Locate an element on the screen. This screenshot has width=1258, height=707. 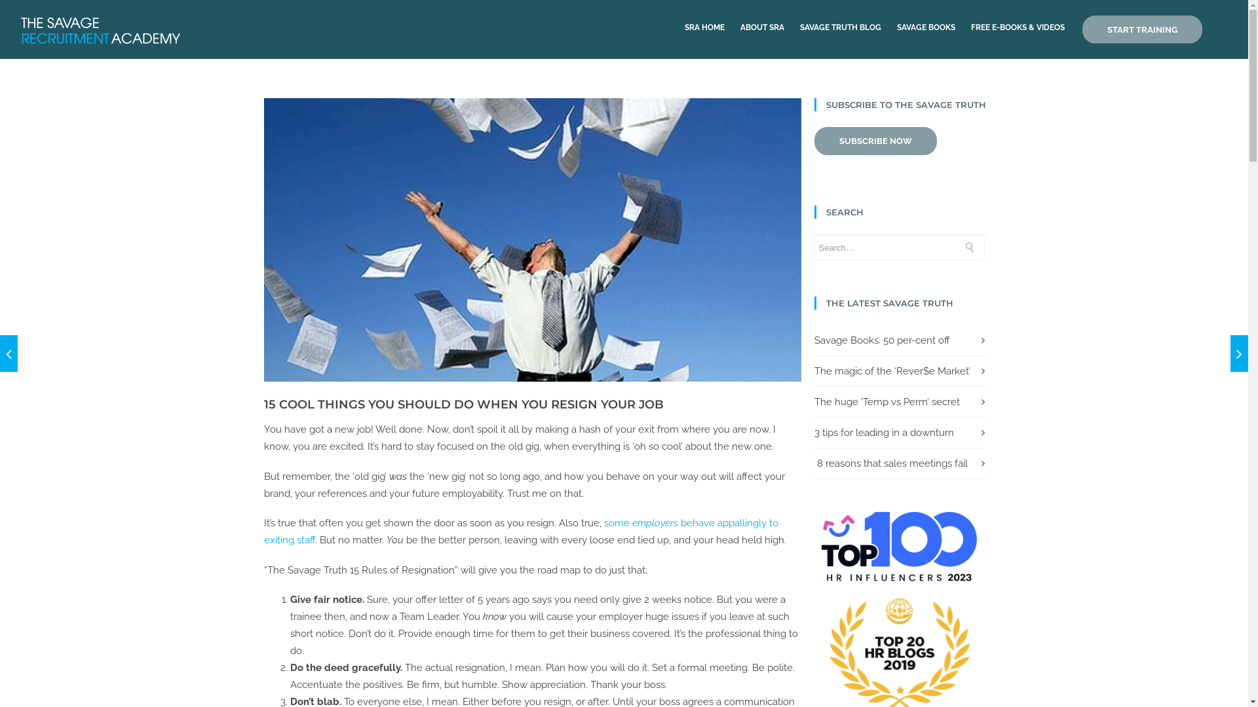
15 COOL THINGS YOU SHOULD DO WHEN YOU RESIGN YOUR JOB is located at coordinates (463, 405).